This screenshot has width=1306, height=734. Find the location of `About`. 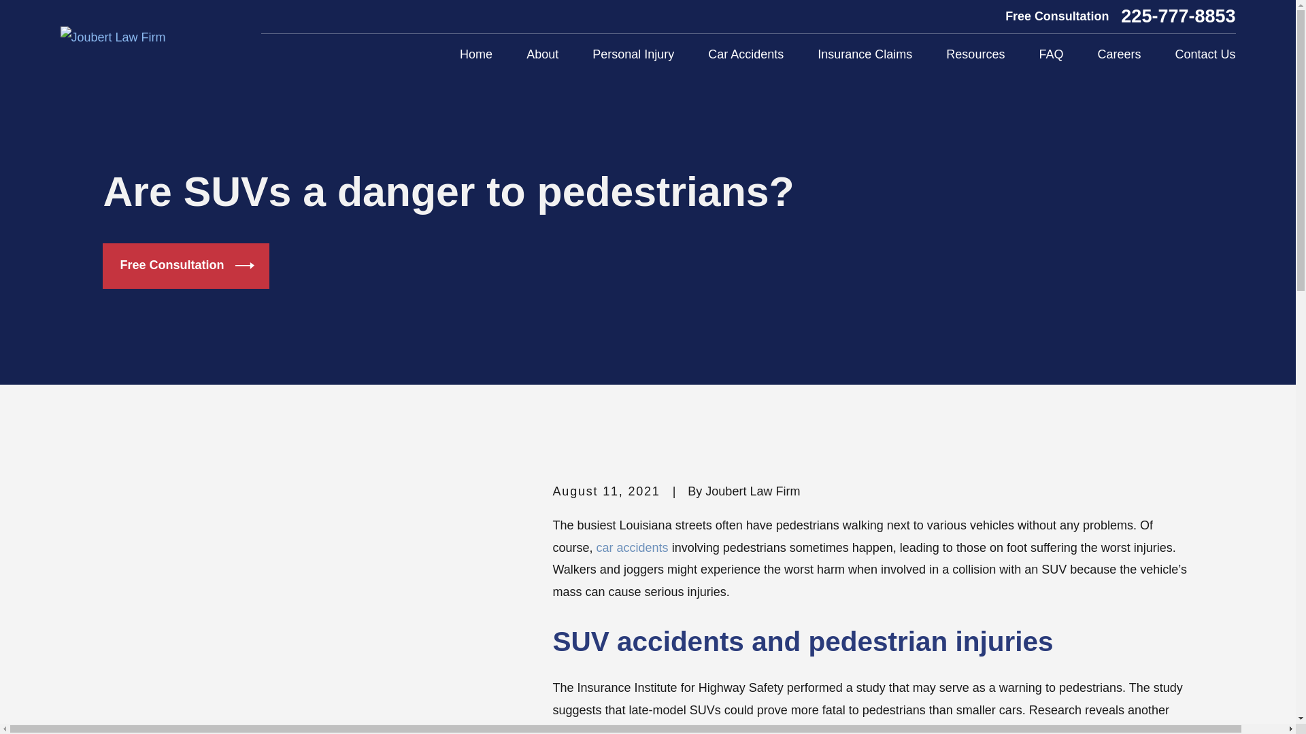

About is located at coordinates (542, 54).